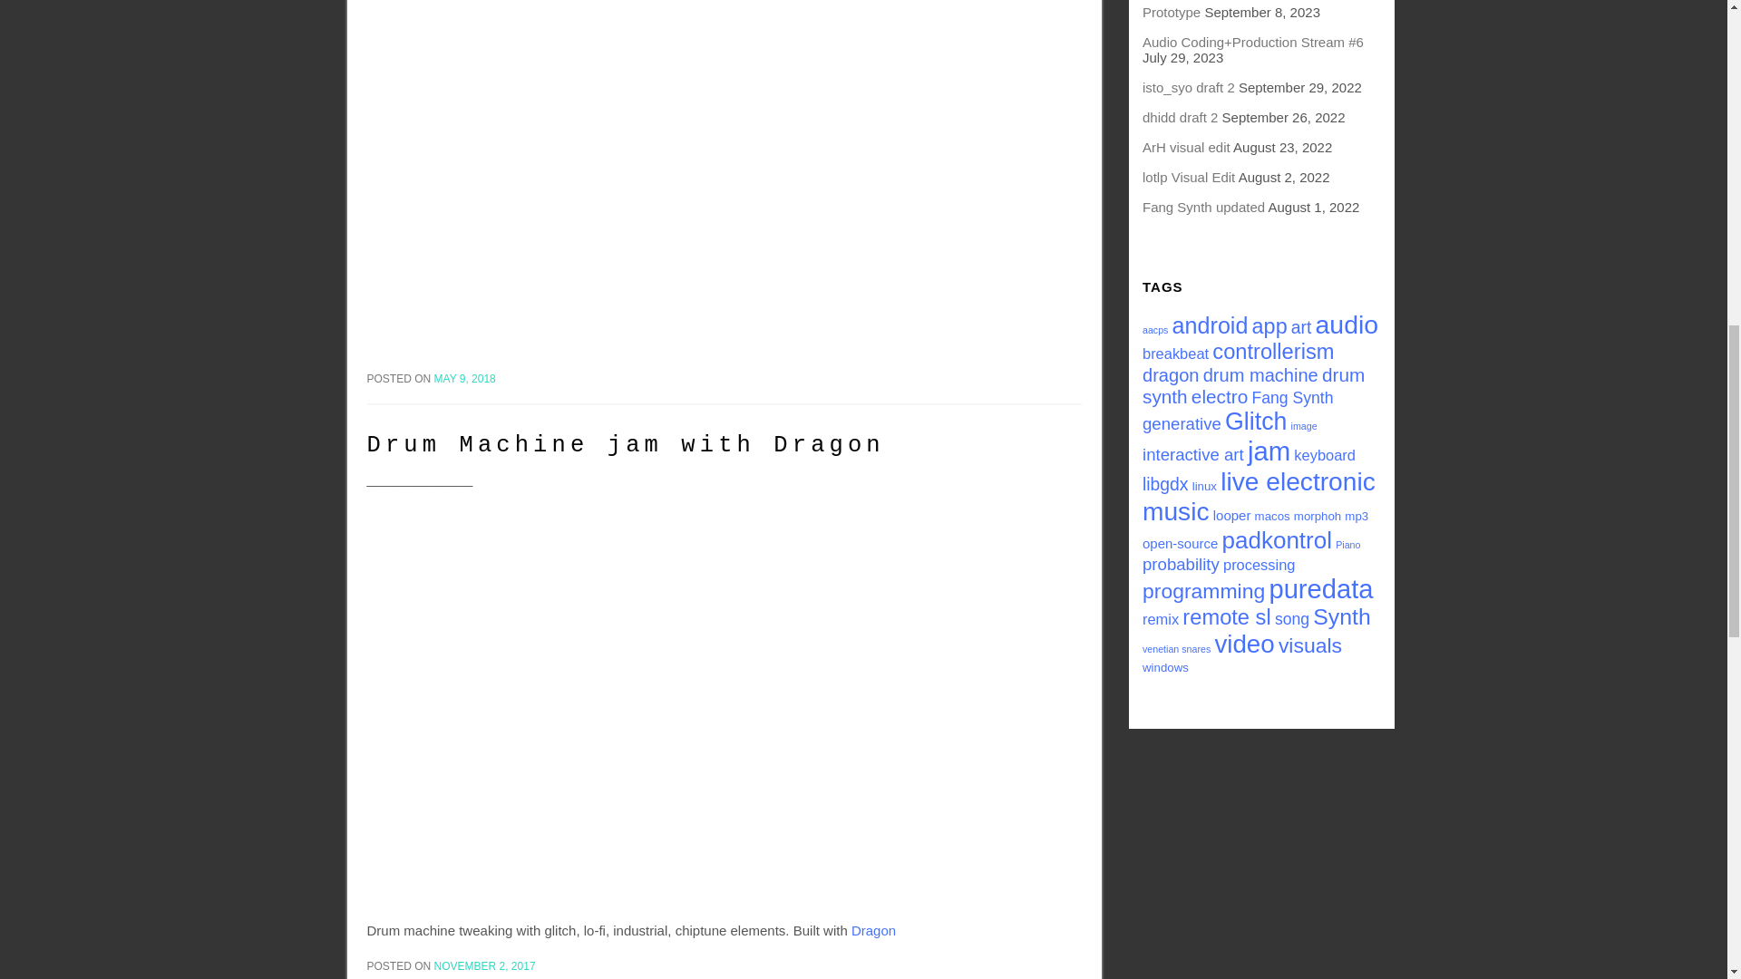  Describe the element at coordinates (484, 966) in the screenshot. I see `NOVEMBER 2, 2017` at that location.